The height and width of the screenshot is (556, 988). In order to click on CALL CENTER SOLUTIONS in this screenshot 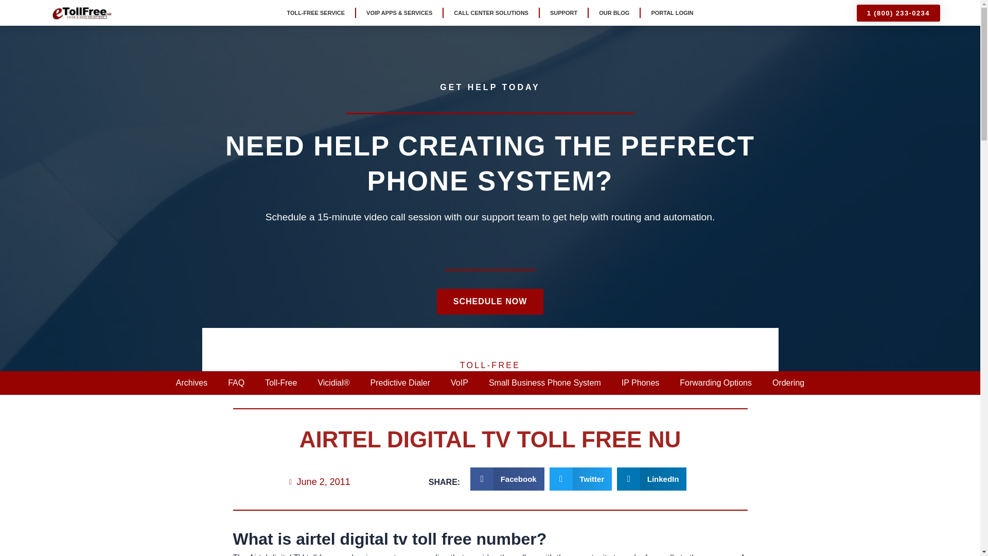, I will do `click(491, 12)`.